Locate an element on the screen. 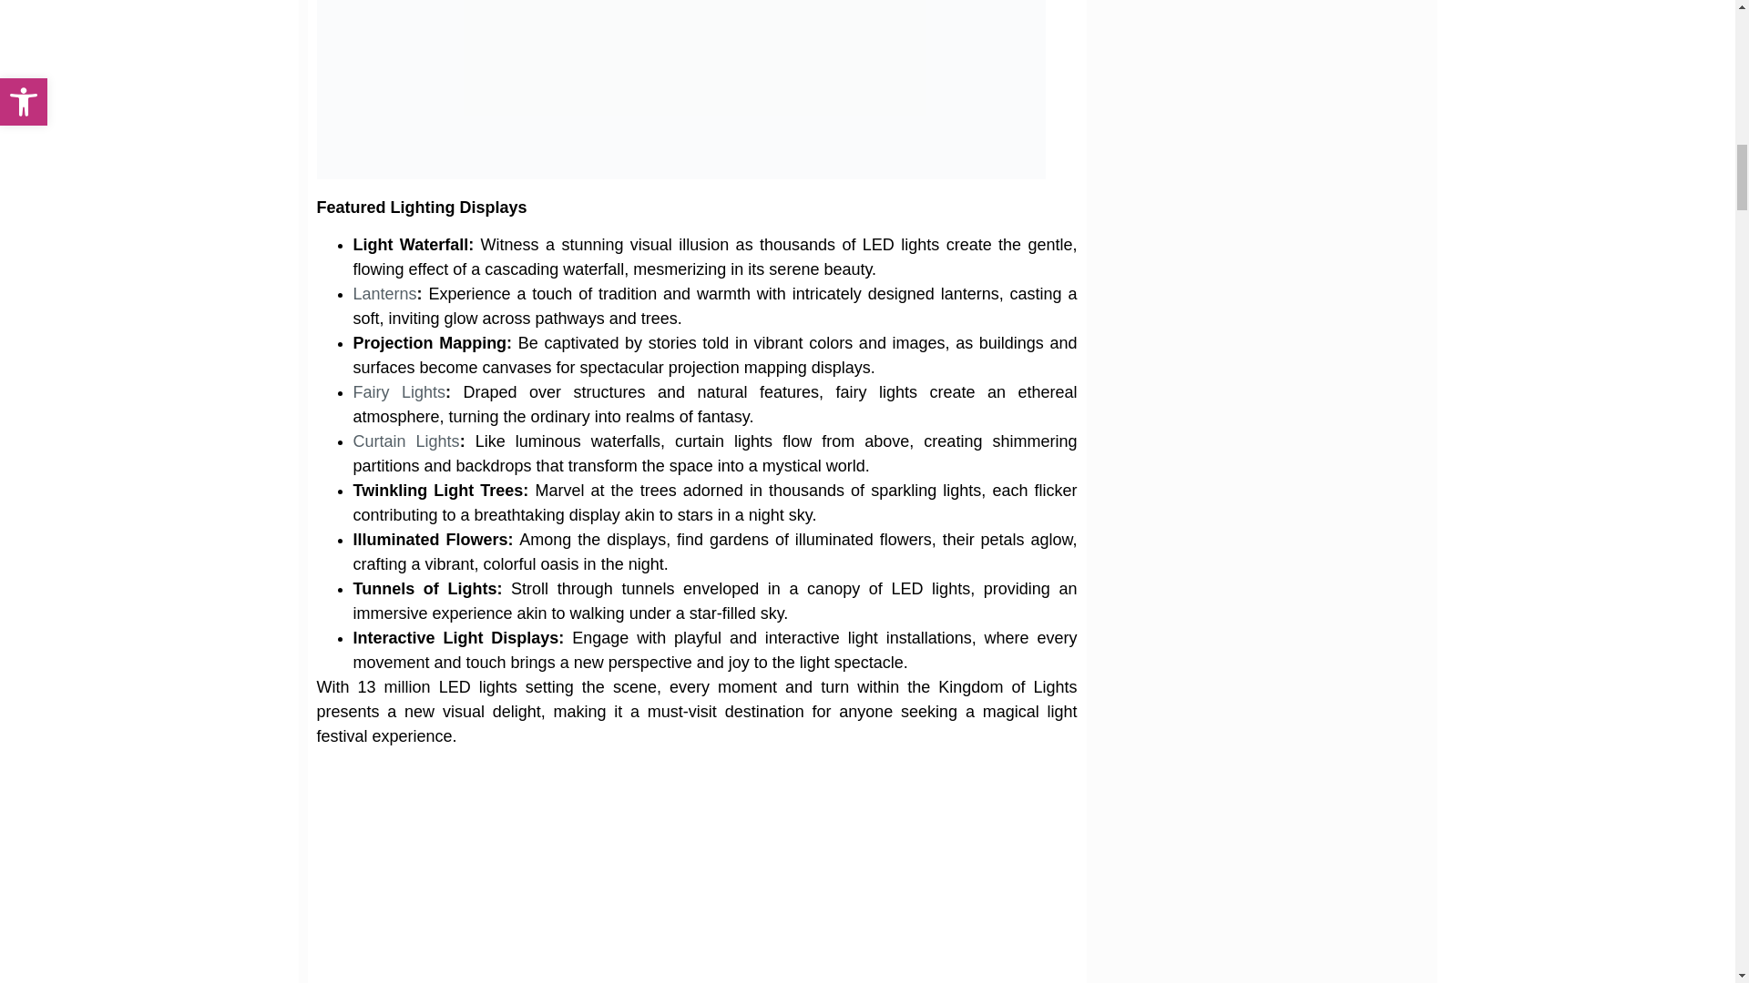  Fairy Lights is located at coordinates (399, 391).